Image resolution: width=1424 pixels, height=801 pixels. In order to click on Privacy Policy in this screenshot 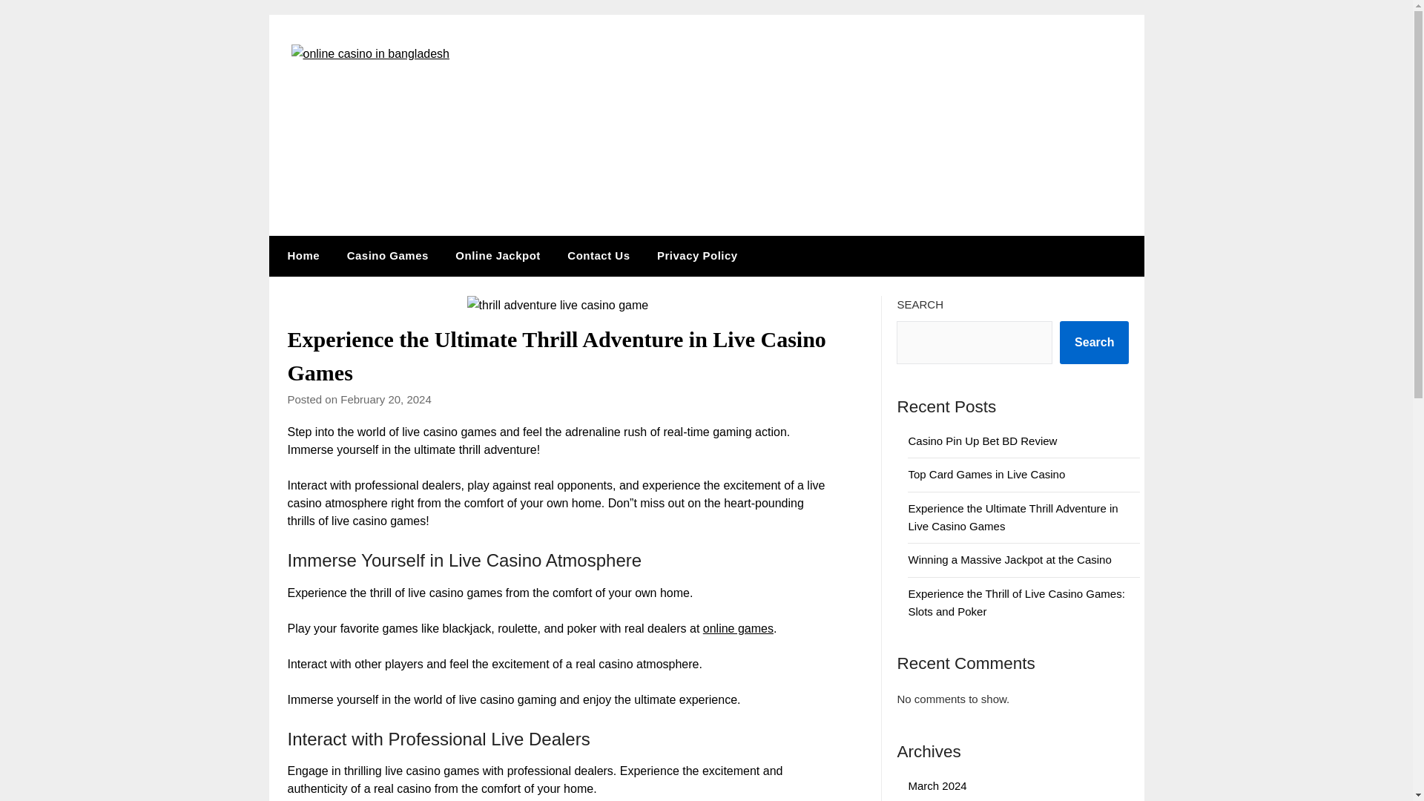, I will do `click(697, 255)`.